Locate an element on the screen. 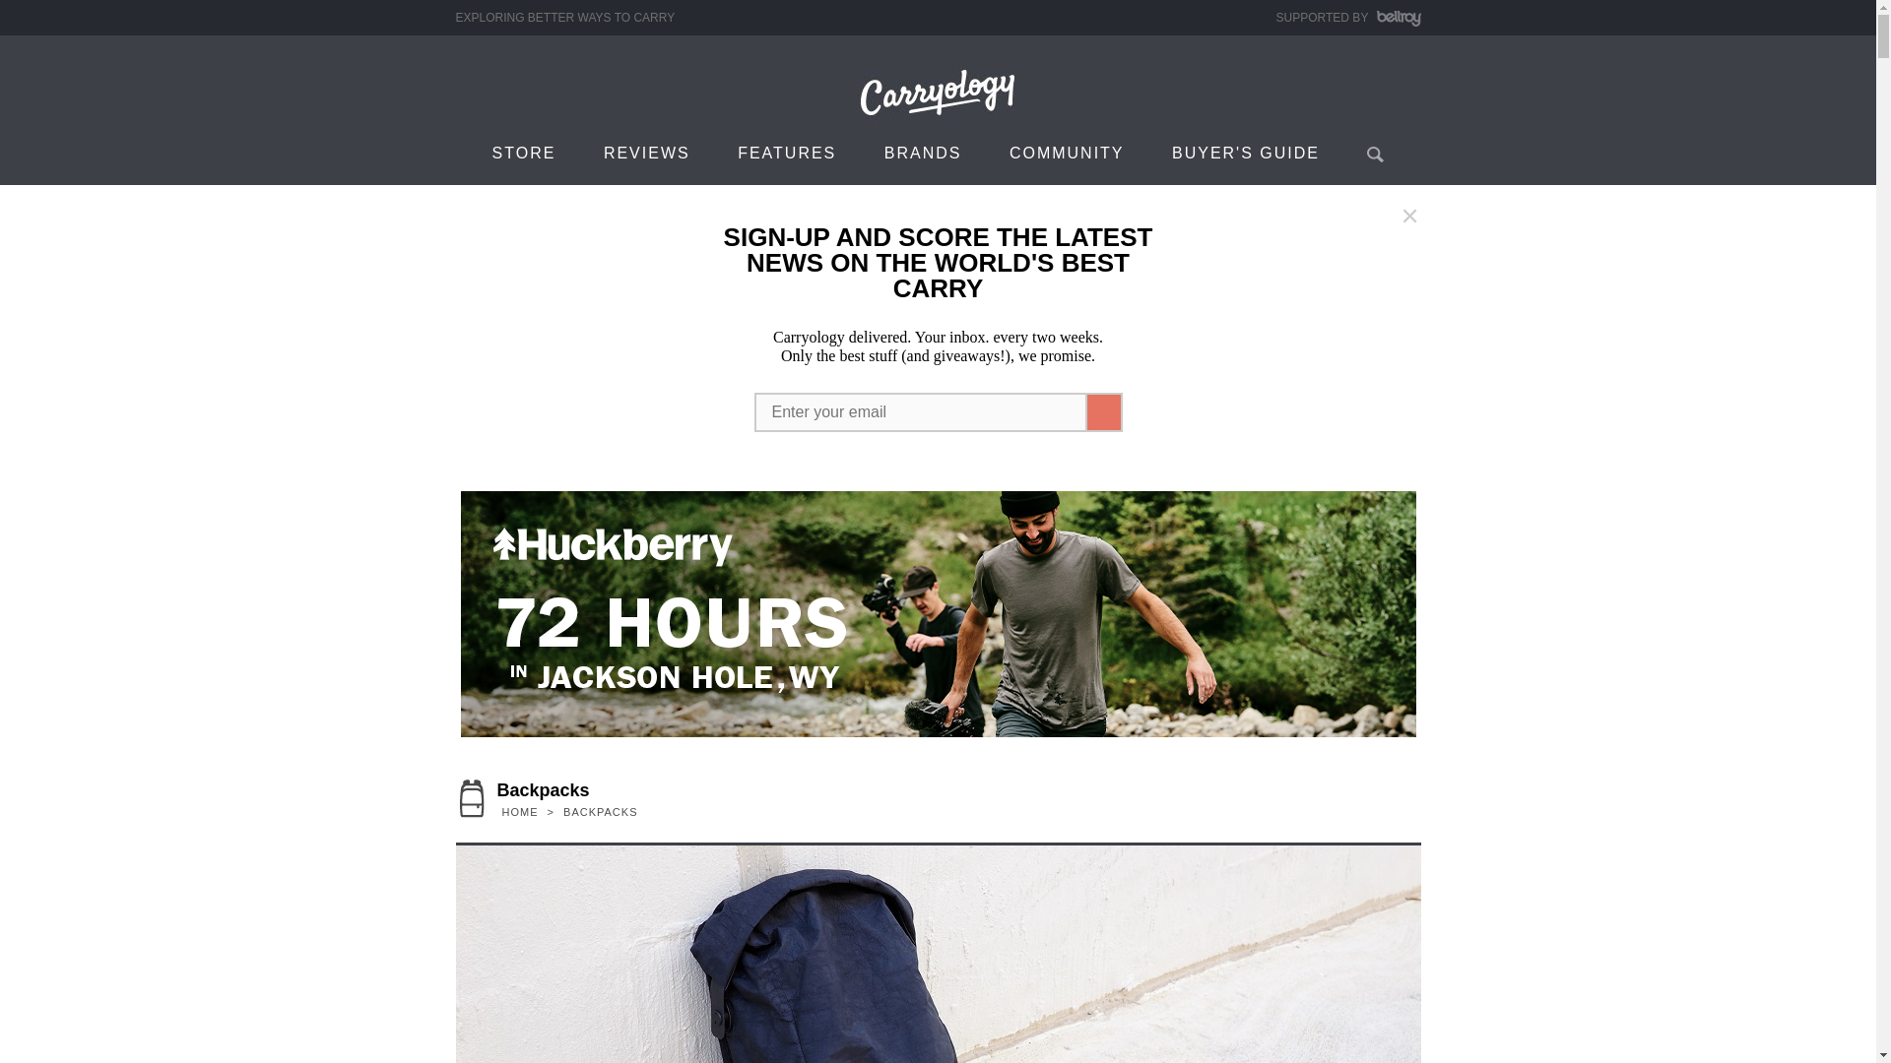 Image resolution: width=1891 pixels, height=1063 pixels. FEATURES is located at coordinates (787, 152).